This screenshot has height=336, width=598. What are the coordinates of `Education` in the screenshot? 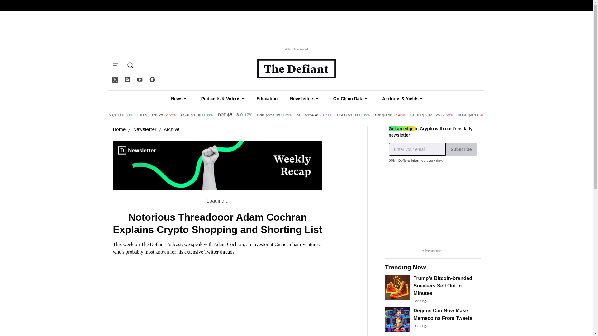 It's located at (267, 98).